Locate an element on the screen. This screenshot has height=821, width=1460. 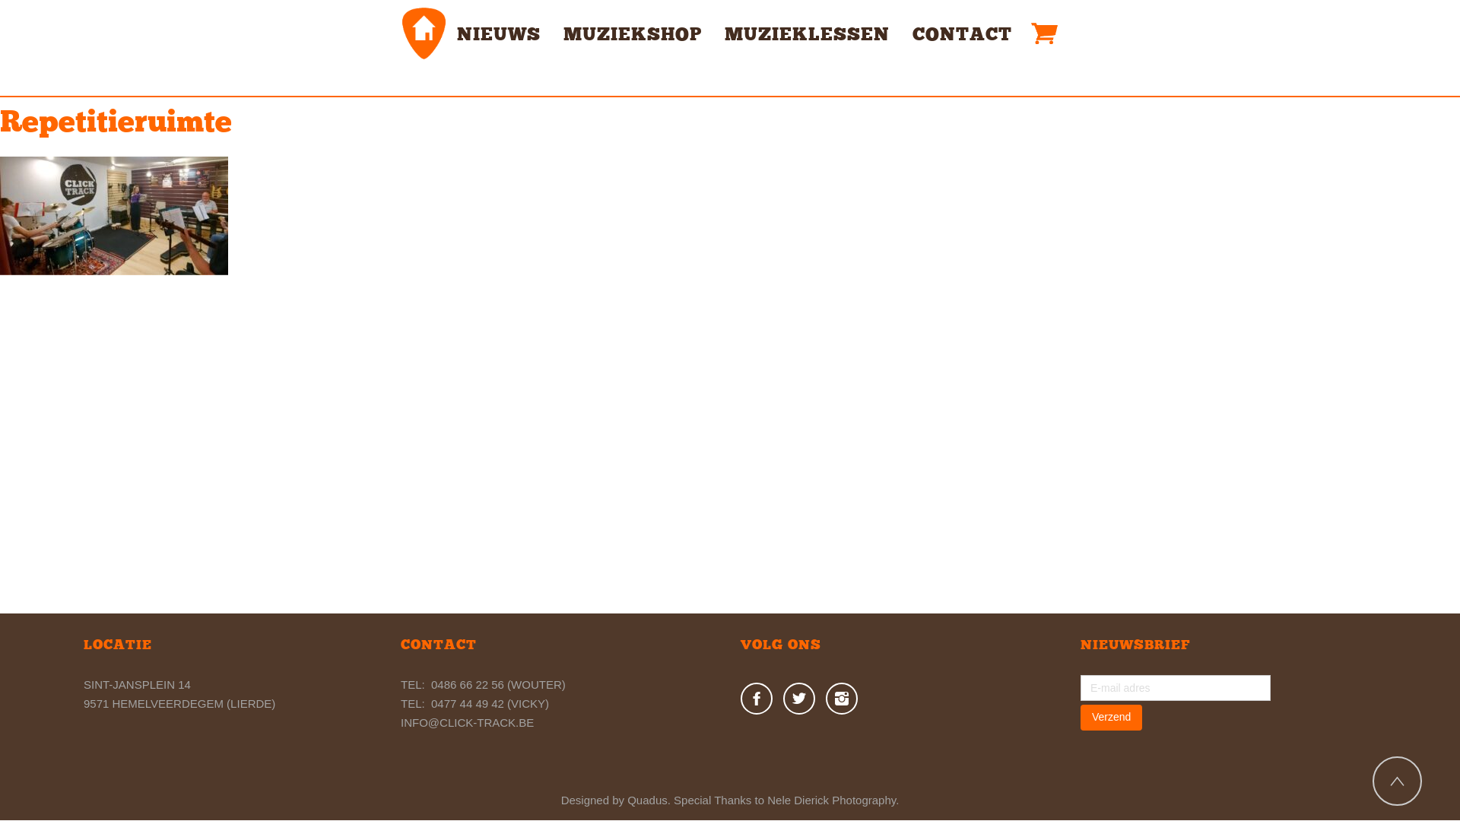
NIEUWS is located at coordinates (499, 36).